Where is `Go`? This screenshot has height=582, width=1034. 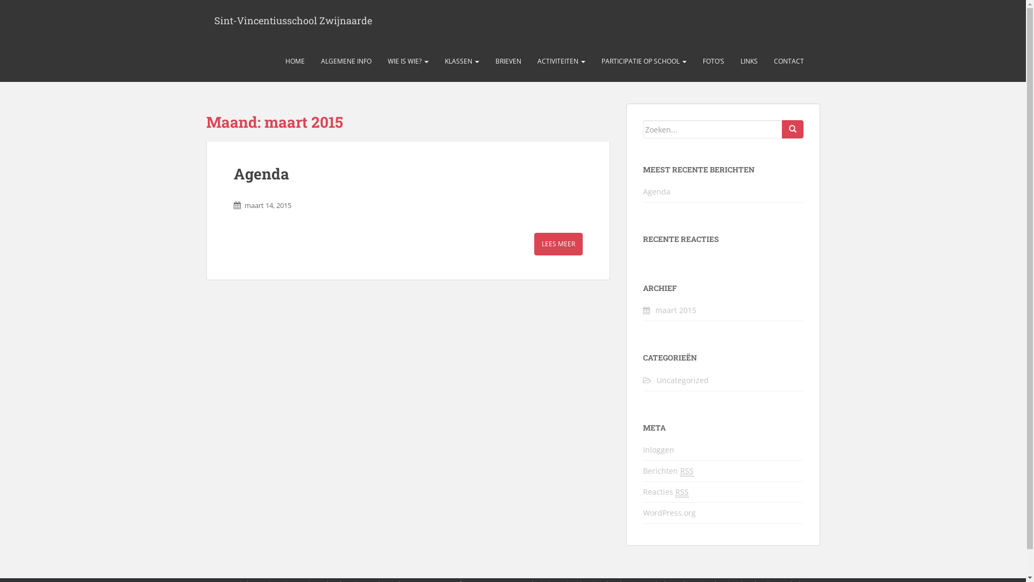
Go is located at coordinates (793, 129).